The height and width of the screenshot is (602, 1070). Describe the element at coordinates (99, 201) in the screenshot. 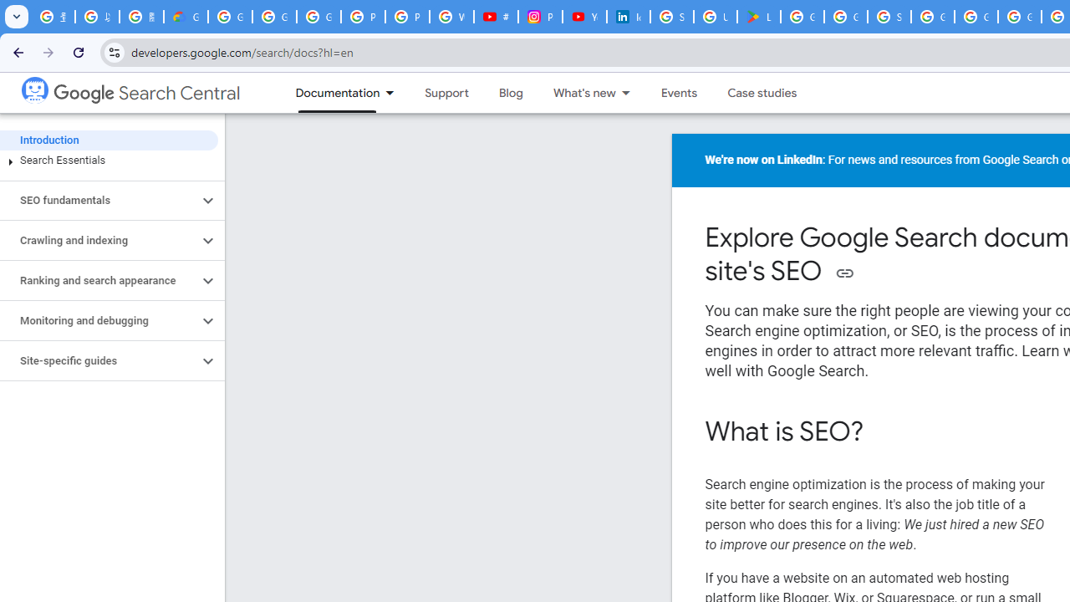

I see `SEO fundamentals` at that location.